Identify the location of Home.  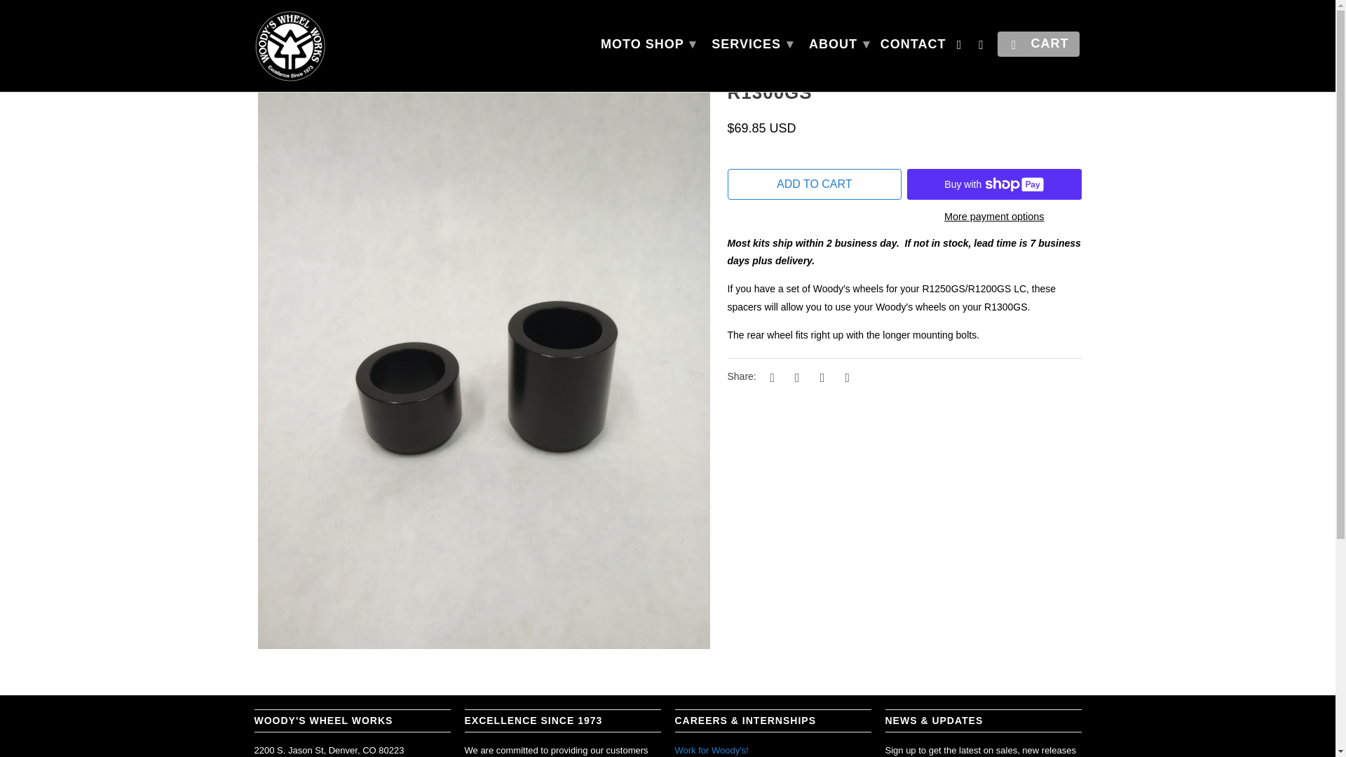
(266, 22).